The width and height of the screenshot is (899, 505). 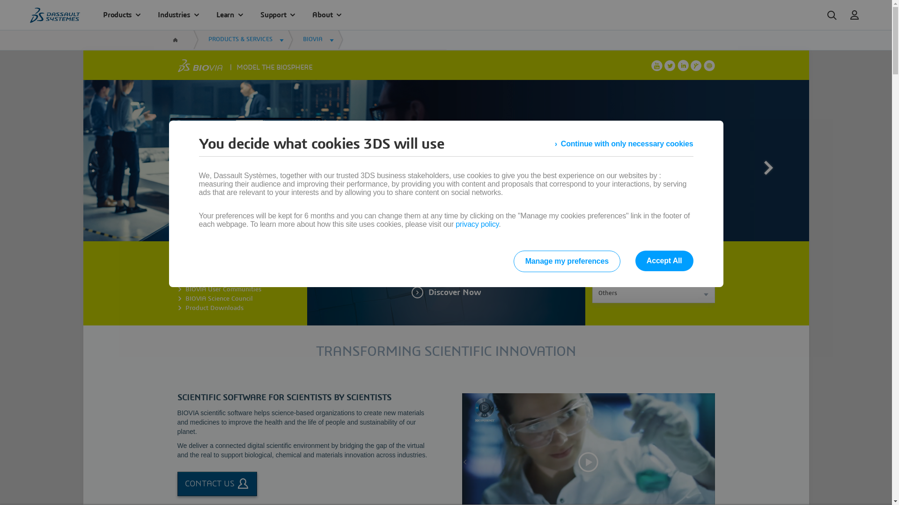 What do you see at coordinates (567, 261) in the screenshot?
I see `Manage my preferences` at bounding box center [567, 261].